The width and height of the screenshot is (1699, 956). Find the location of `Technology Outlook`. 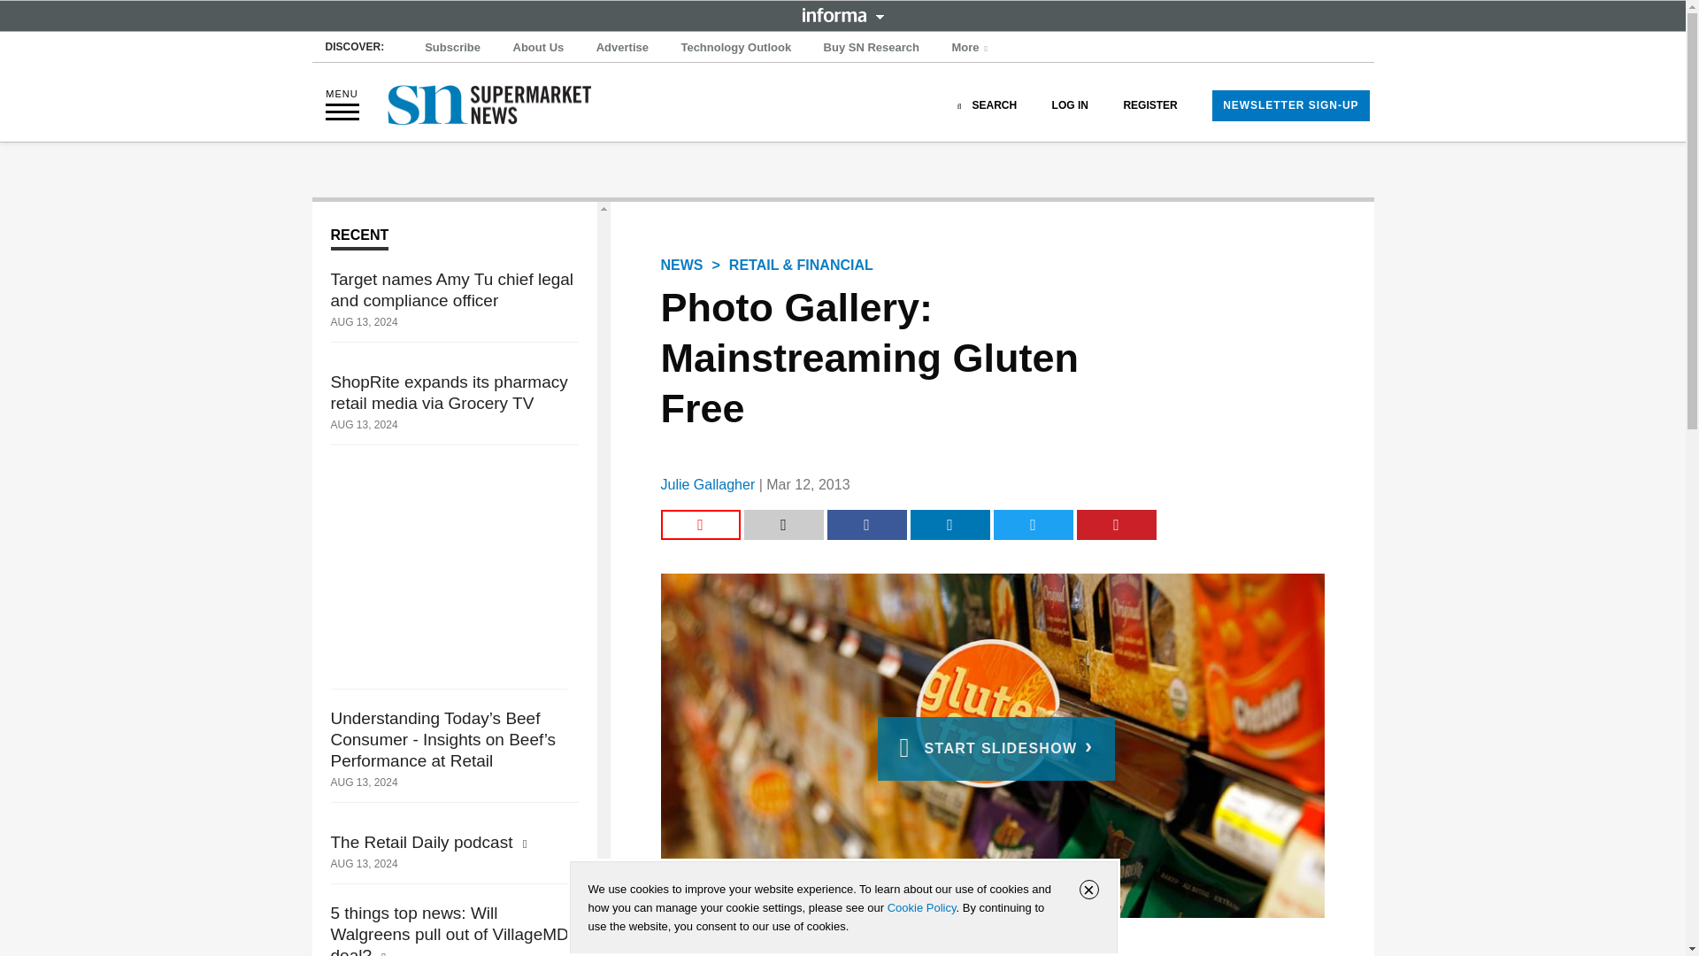

Technology Outlook is located at coordinates (735, 48).